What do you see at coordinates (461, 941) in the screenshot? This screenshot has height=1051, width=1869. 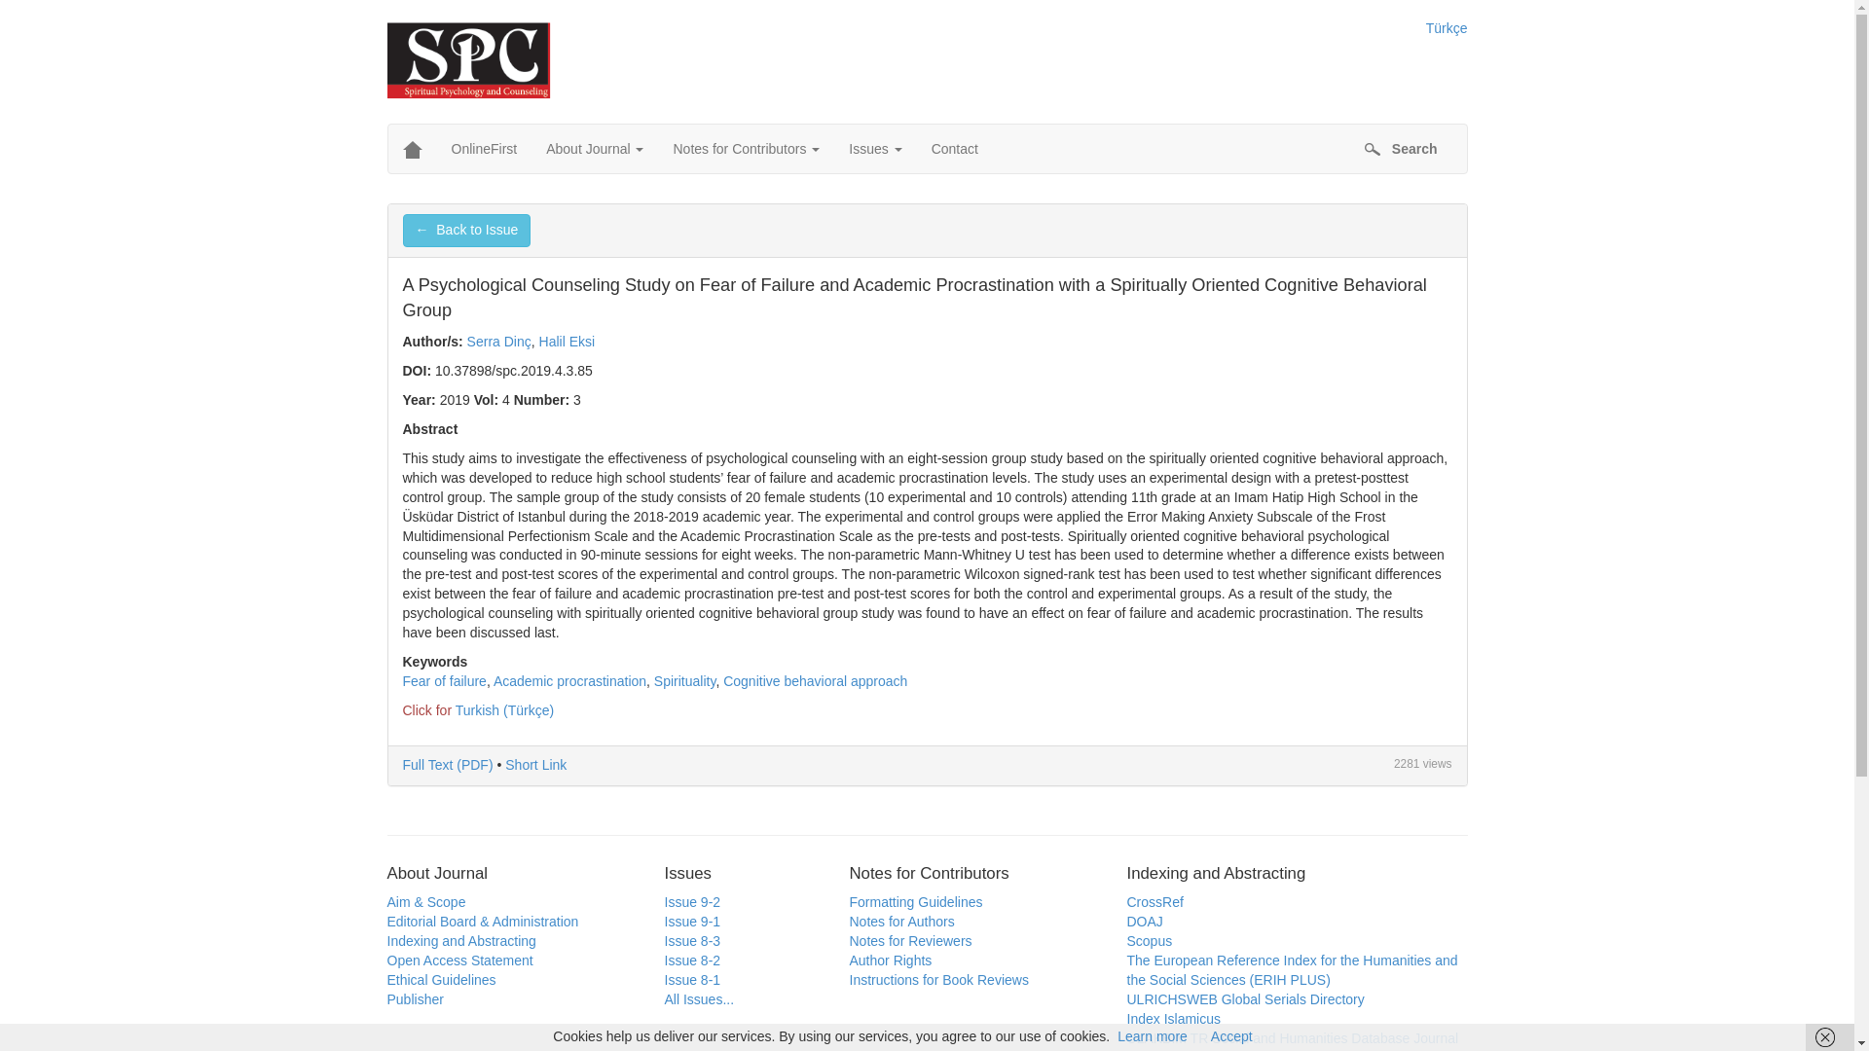 I see `Indexing and Abstracting` at bounding box center [461, 941].